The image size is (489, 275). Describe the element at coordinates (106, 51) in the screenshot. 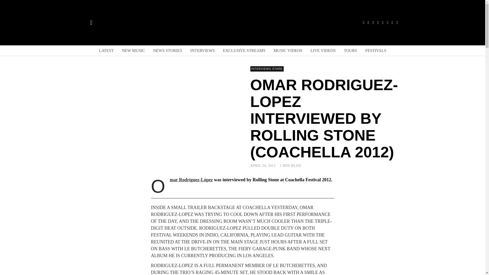

I see `LATEST` at that location.